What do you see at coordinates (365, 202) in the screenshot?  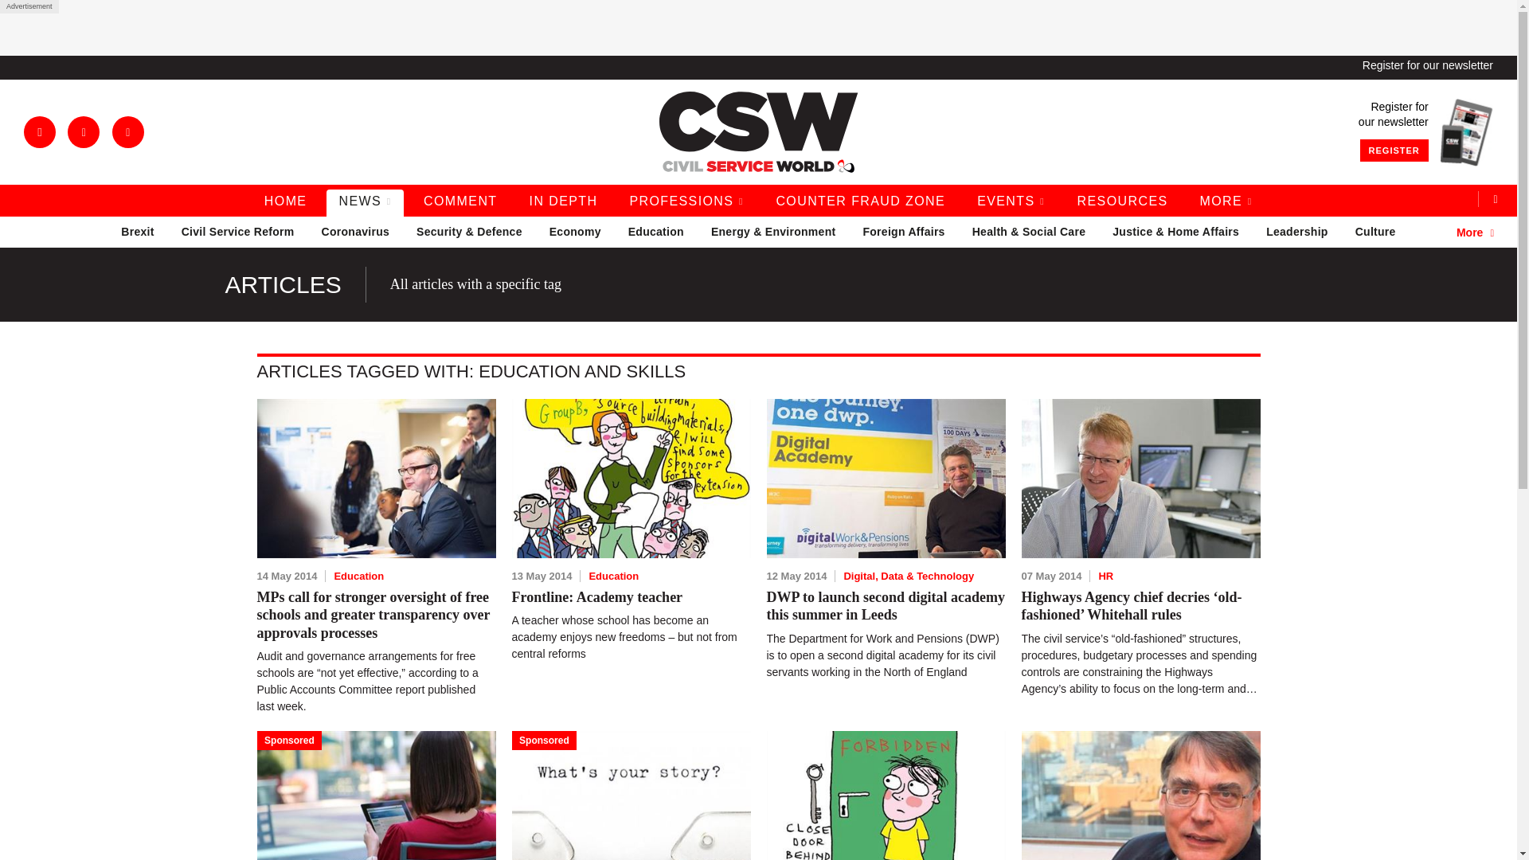 I see `NEWS` at bounding box center [365, 202].